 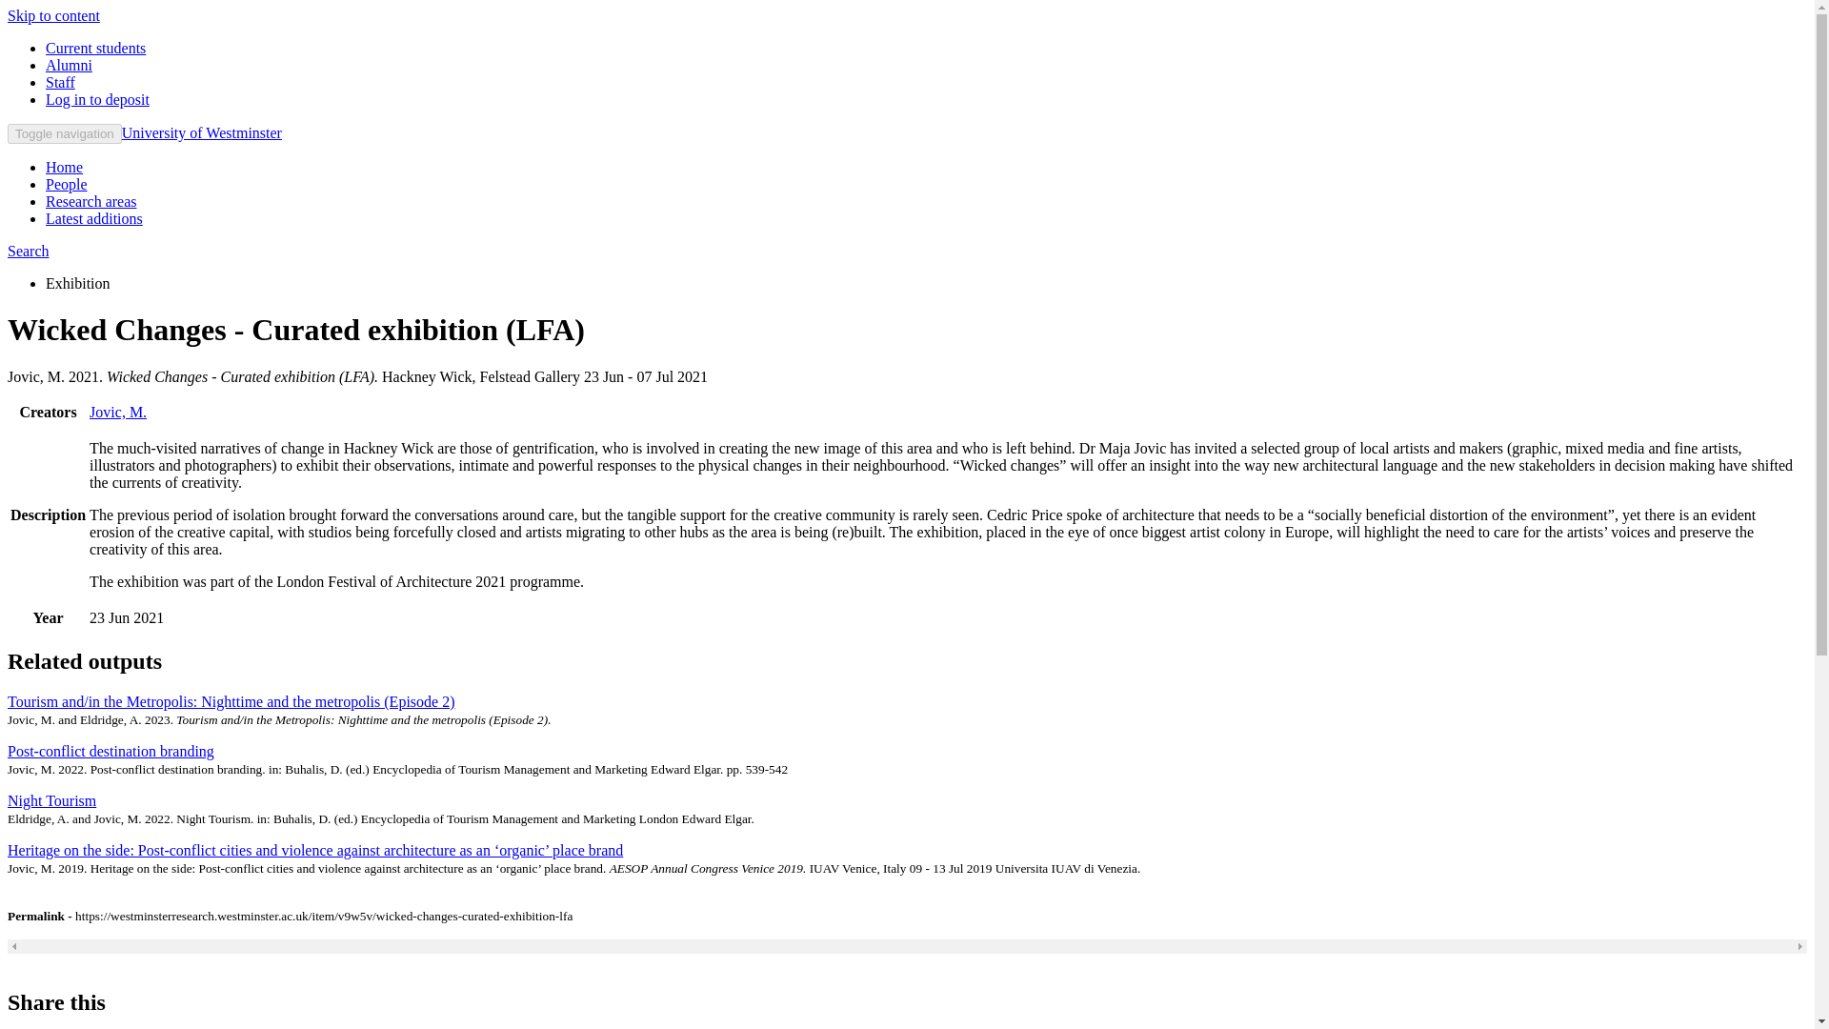 What do you see at coordinates (64, 167) in the screenshot?
I see `Home` at bounding box center [64, 167].